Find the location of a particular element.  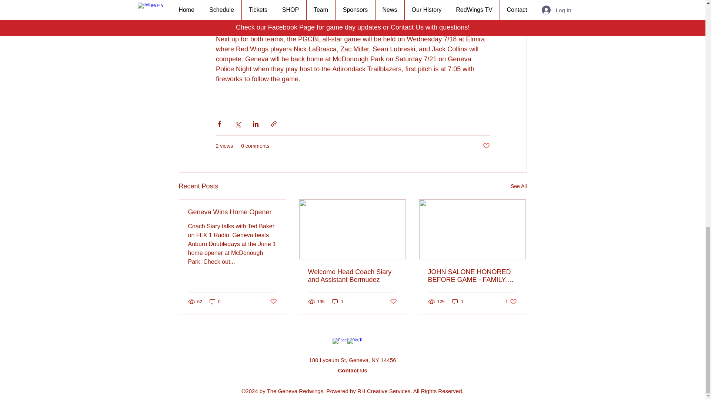

0 is located at coordinates (458, 301).